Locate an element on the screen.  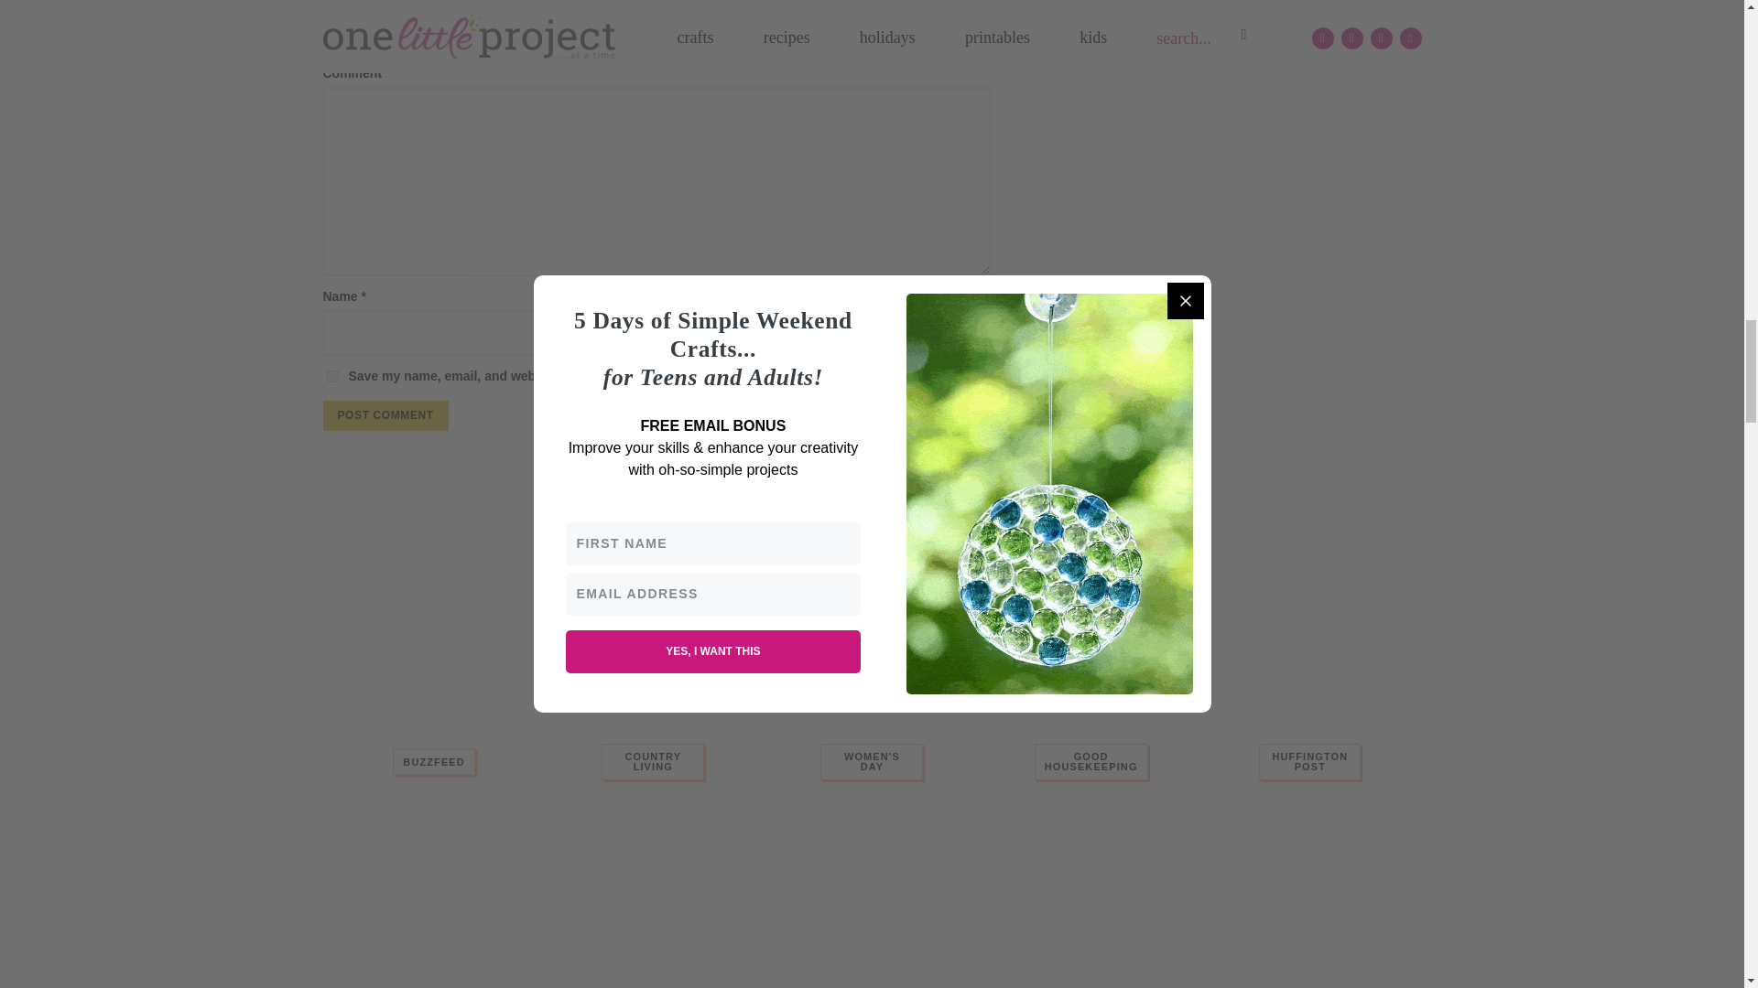
Post Comment is located at coordinates (385, 415).